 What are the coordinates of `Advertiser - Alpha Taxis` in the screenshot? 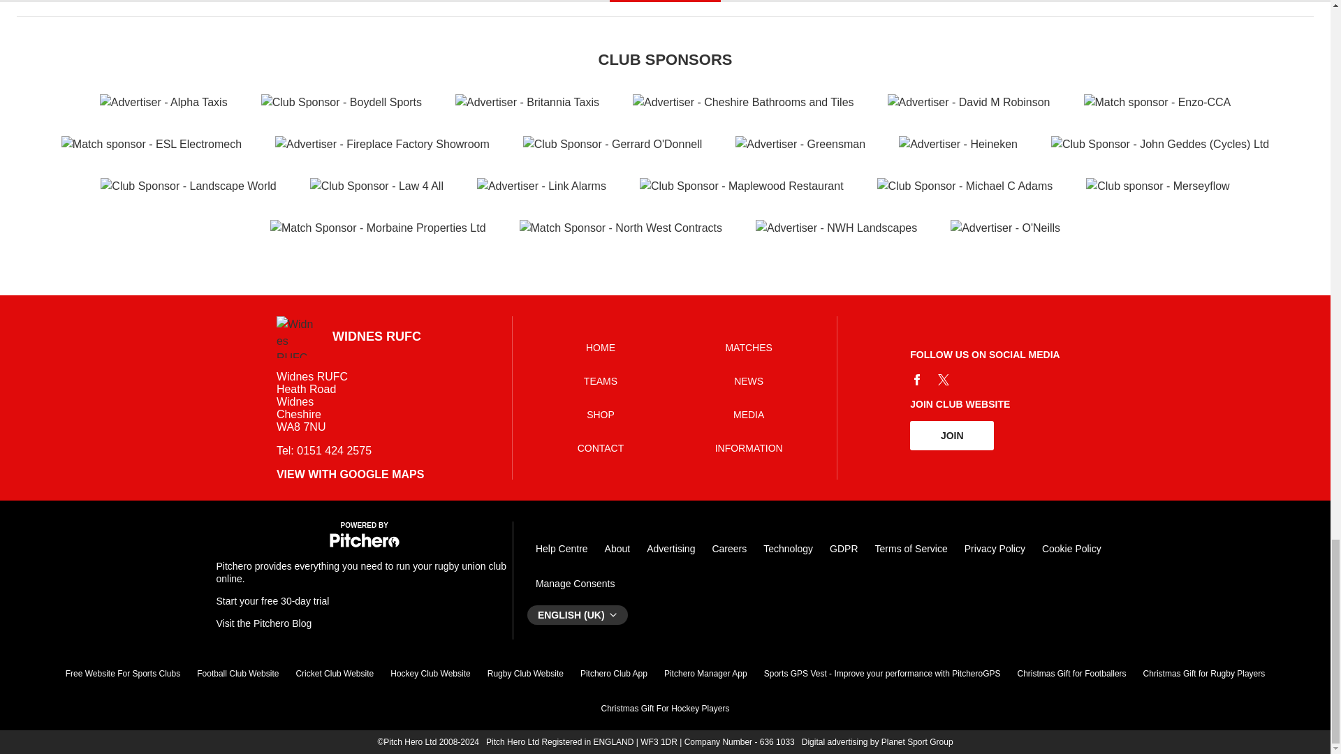 It's located at (163, 102).